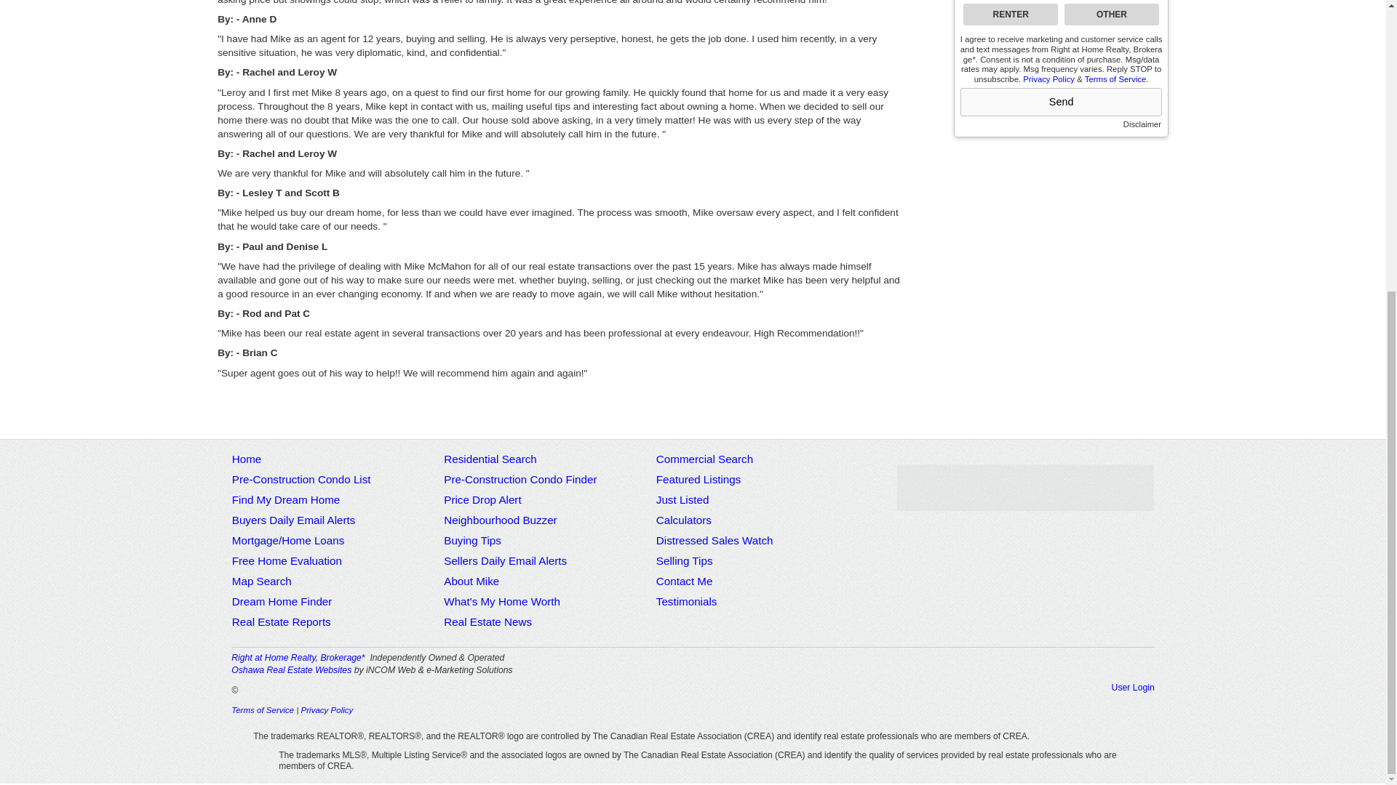  I want to click on Send, so click(1061, 102).